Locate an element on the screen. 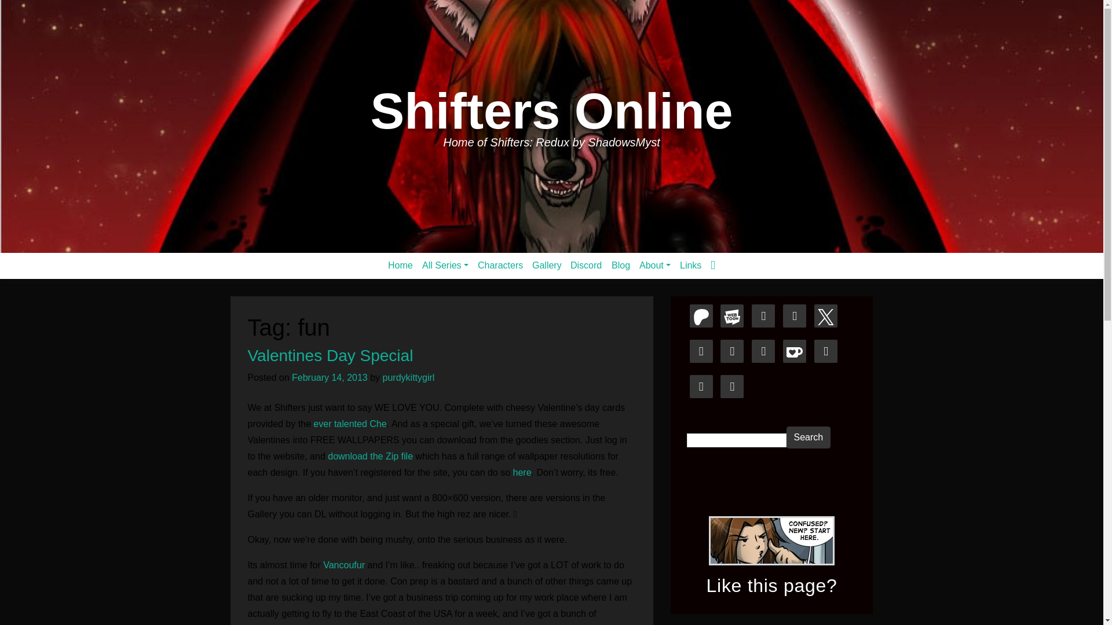 The height and width of the screenshot is (625, 1112). All Series is located at coordinates (445, 265).